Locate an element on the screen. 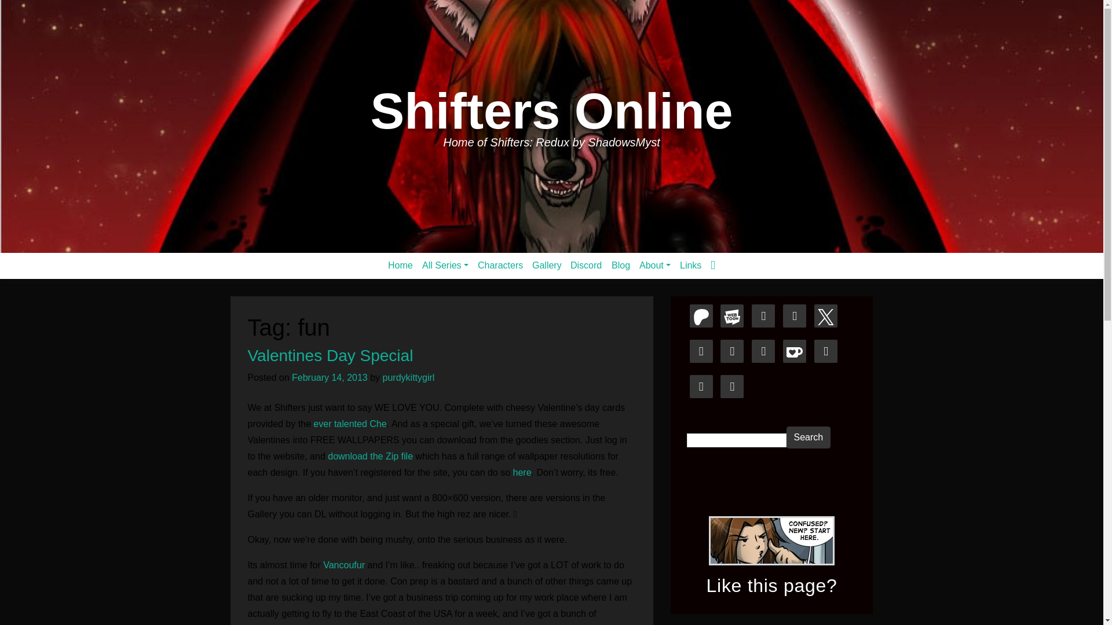 The height and width of the screenshot is (625, 1112). All Series is located at coordinates (445, 265).